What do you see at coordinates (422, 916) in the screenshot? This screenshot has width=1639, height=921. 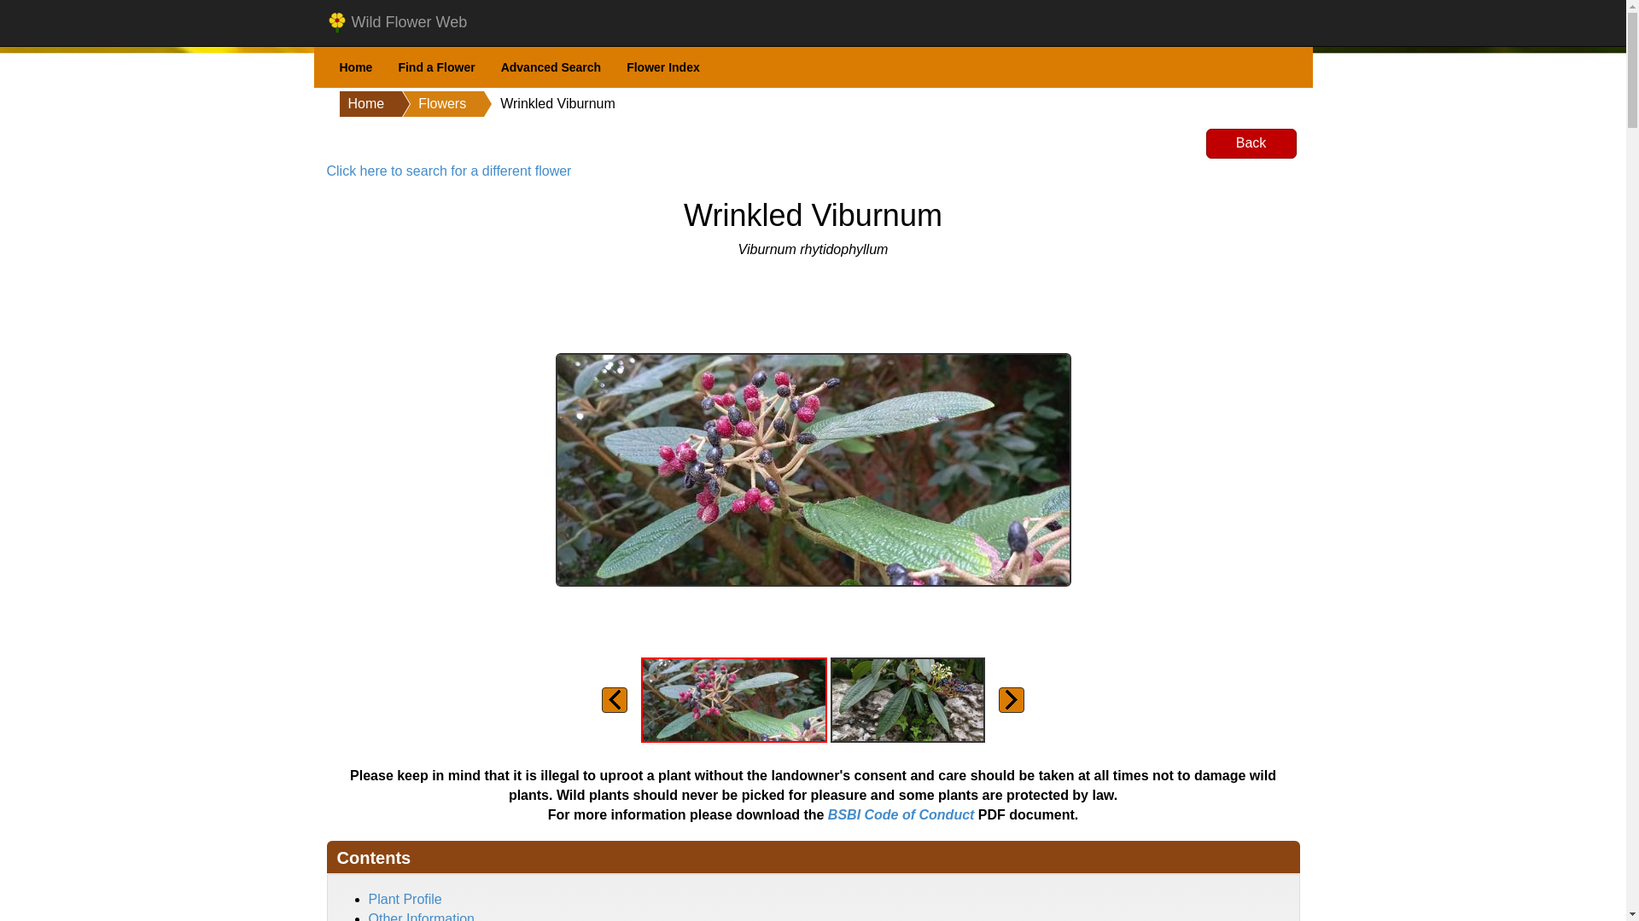 I see `Other Information` at bounding box center [422, 916].